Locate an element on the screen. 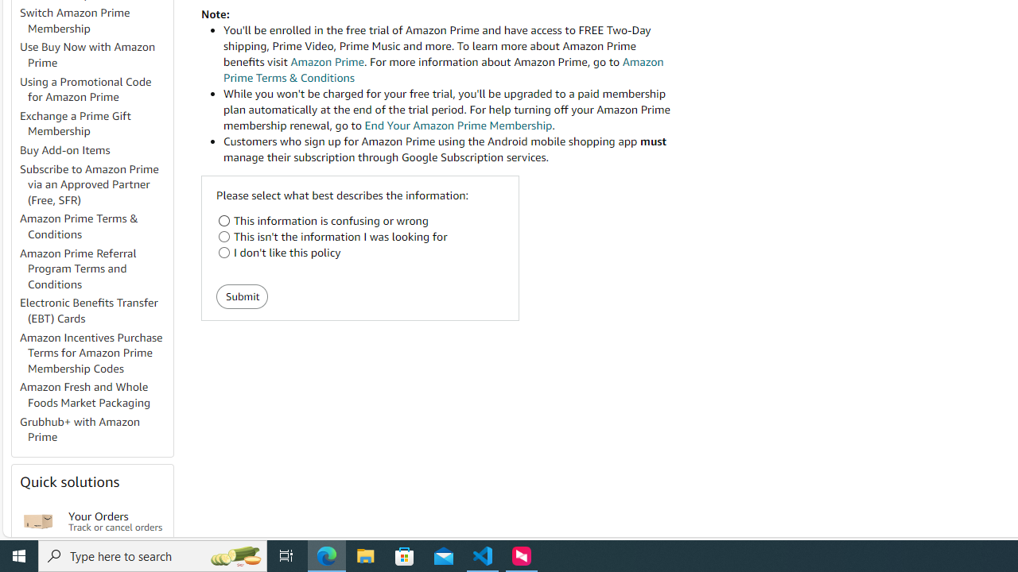  Amazon Prime Referral Program Terms and Conditions is located at coordinates (78, 269).